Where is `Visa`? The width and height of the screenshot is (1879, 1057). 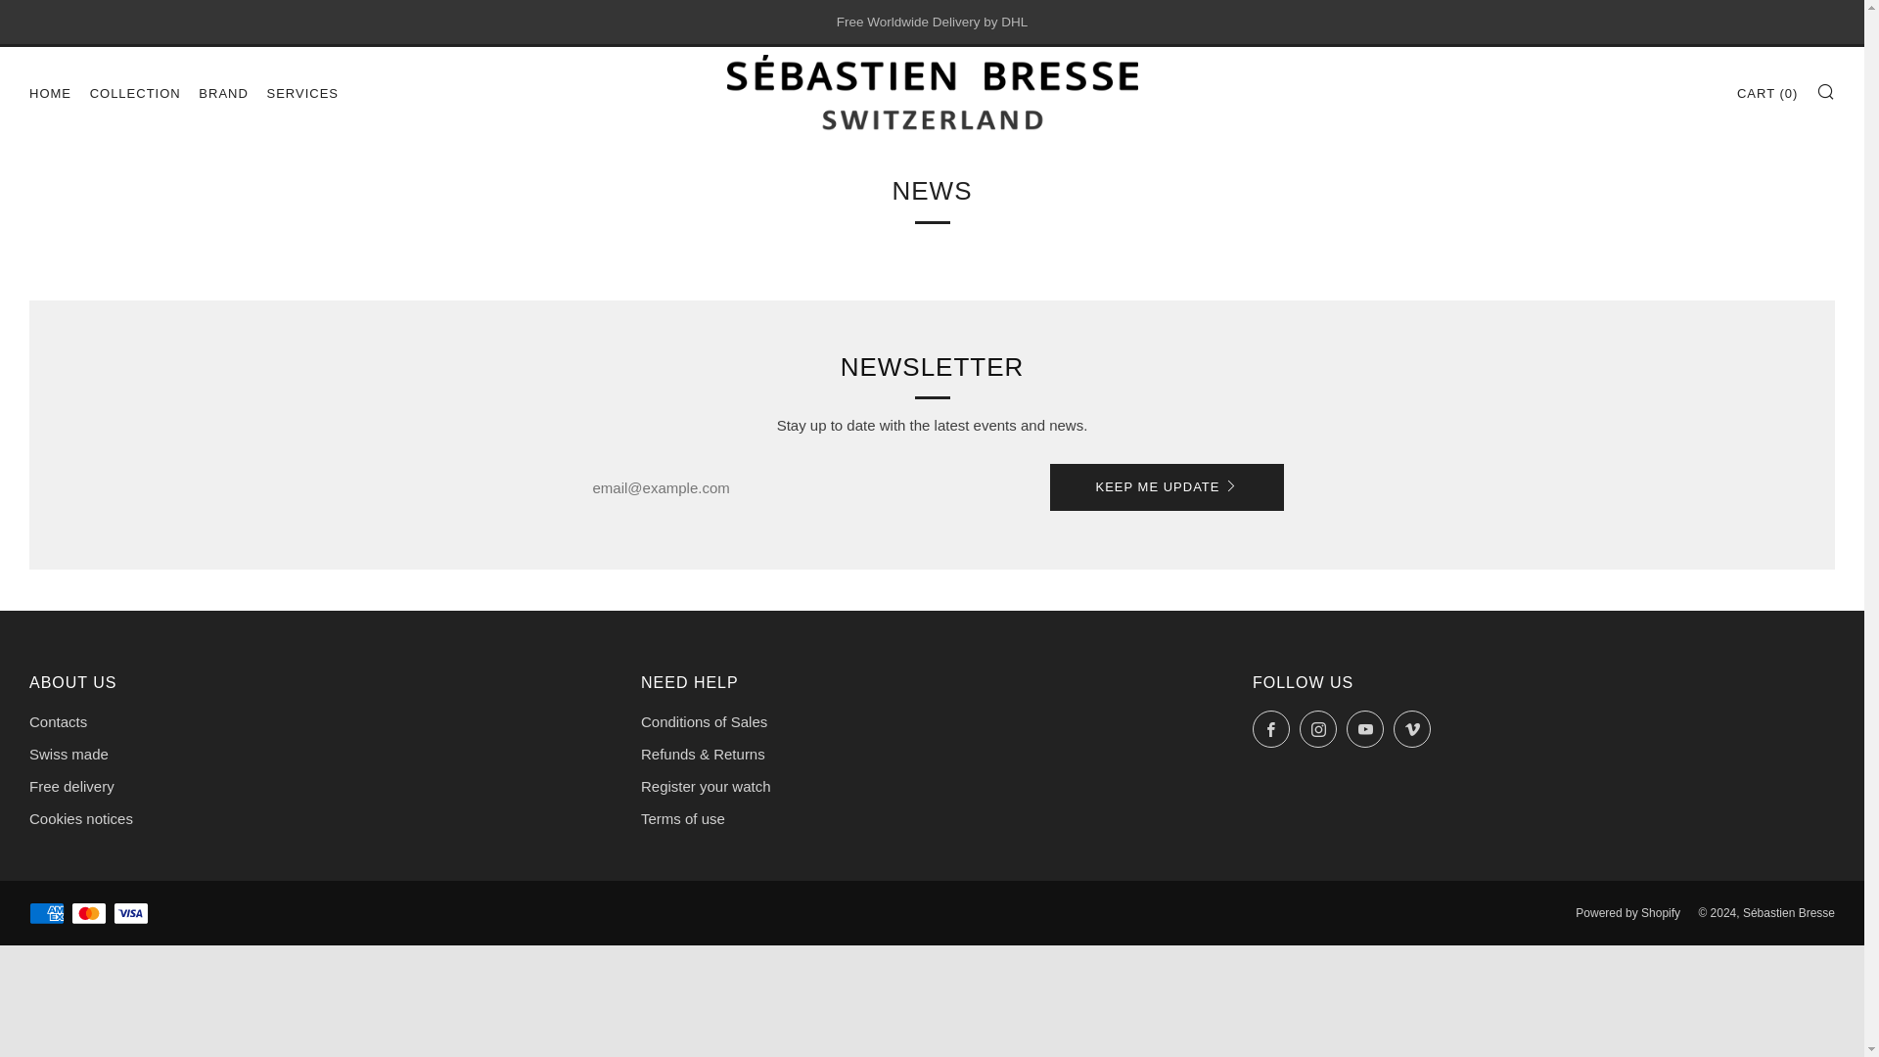 Visa is located at coordinates (130, 912).